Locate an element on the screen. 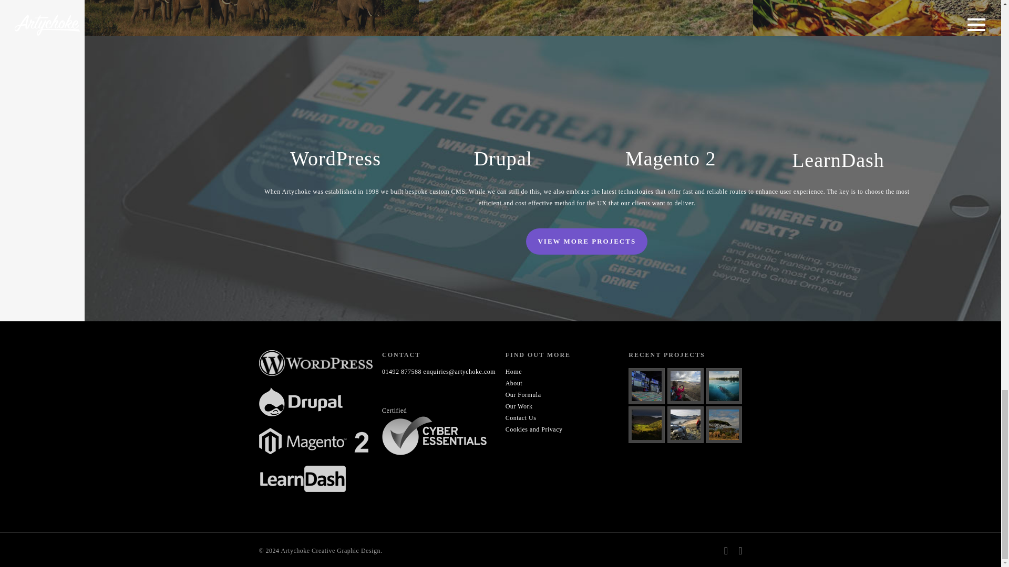 The image size is (1009, 567). About is located at coordinates (514, 383).